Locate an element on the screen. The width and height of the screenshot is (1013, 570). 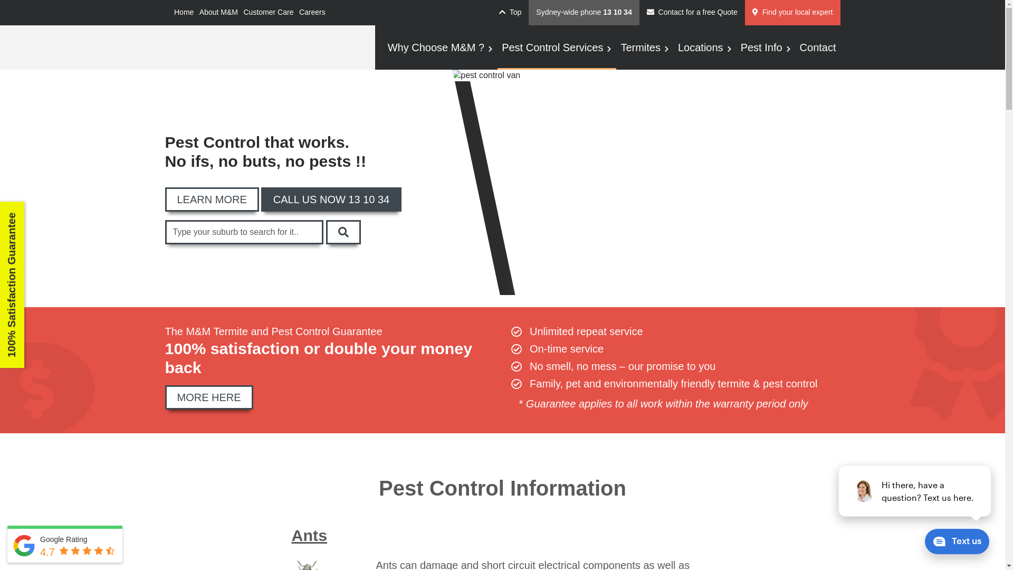
Contact is located at coordinates (818, 47).